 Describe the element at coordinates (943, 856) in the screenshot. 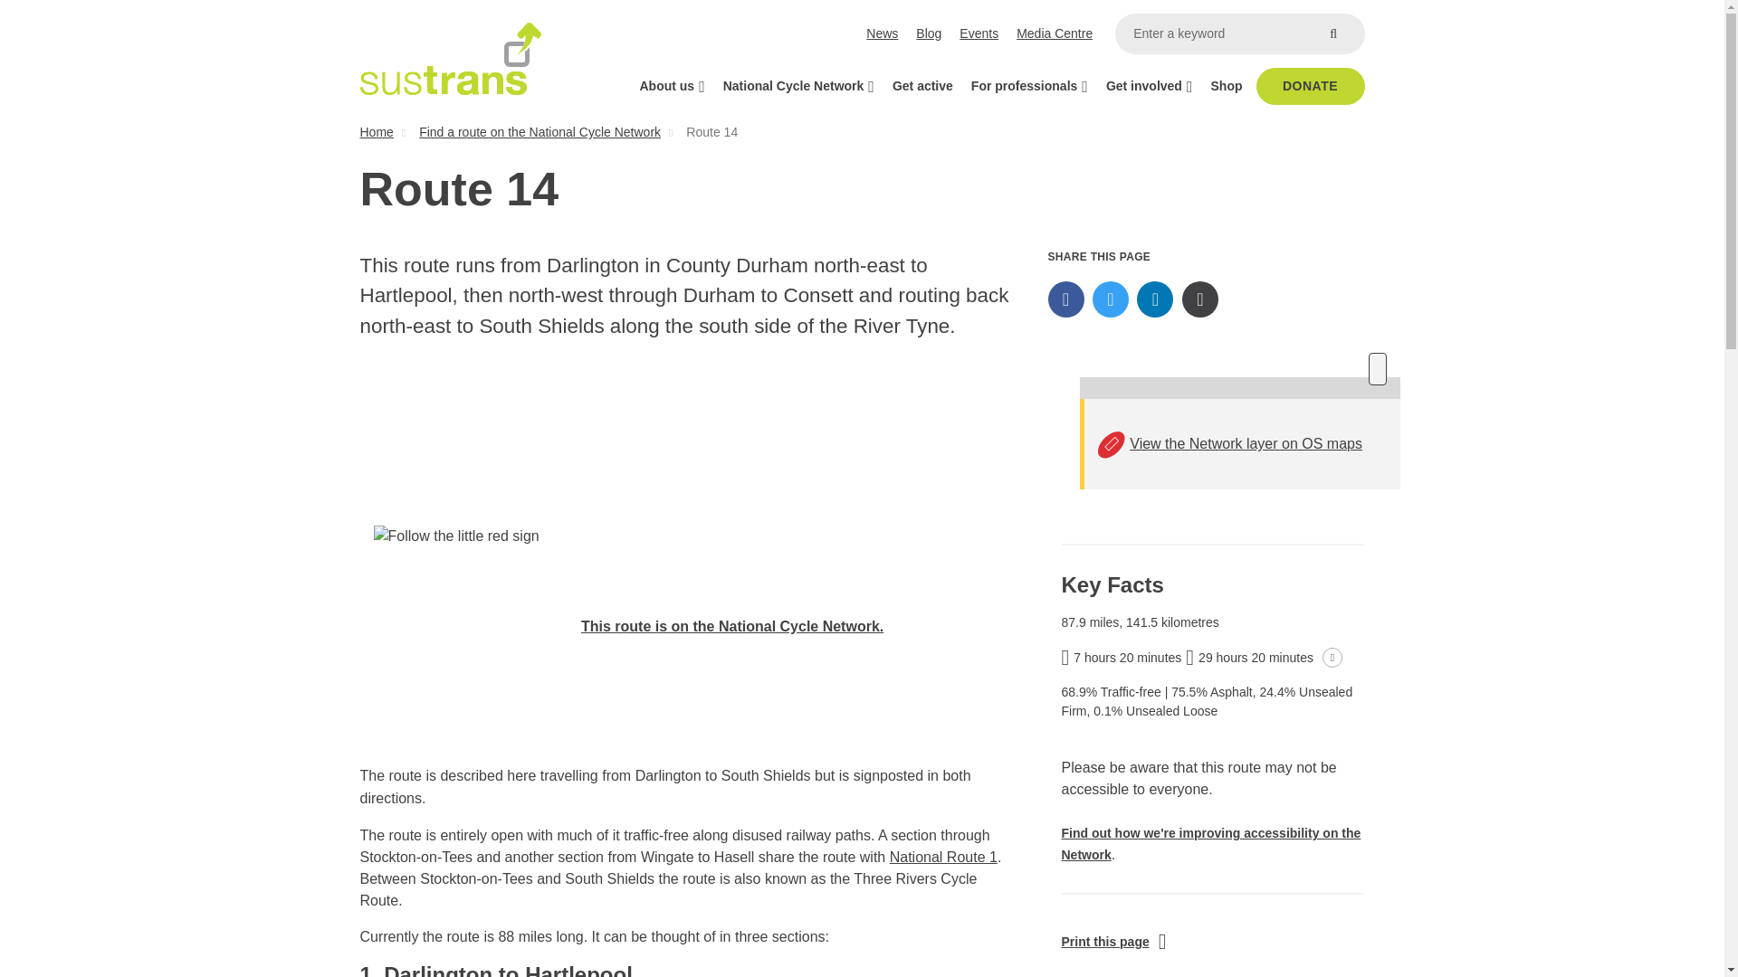

I see `Route 1` at that location.